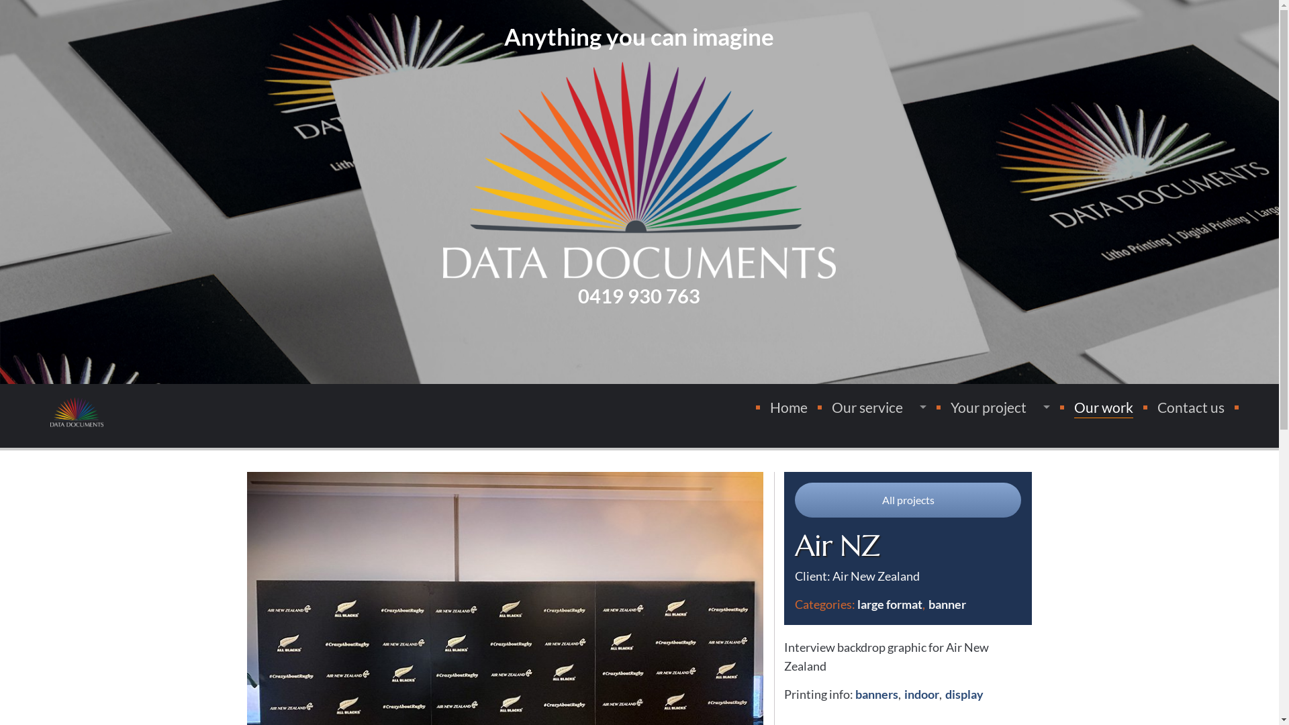 Image resolution: width=1289 pixels, height=725 pixels. I want to click on Assembly and fulfilment, so click(874, 493).